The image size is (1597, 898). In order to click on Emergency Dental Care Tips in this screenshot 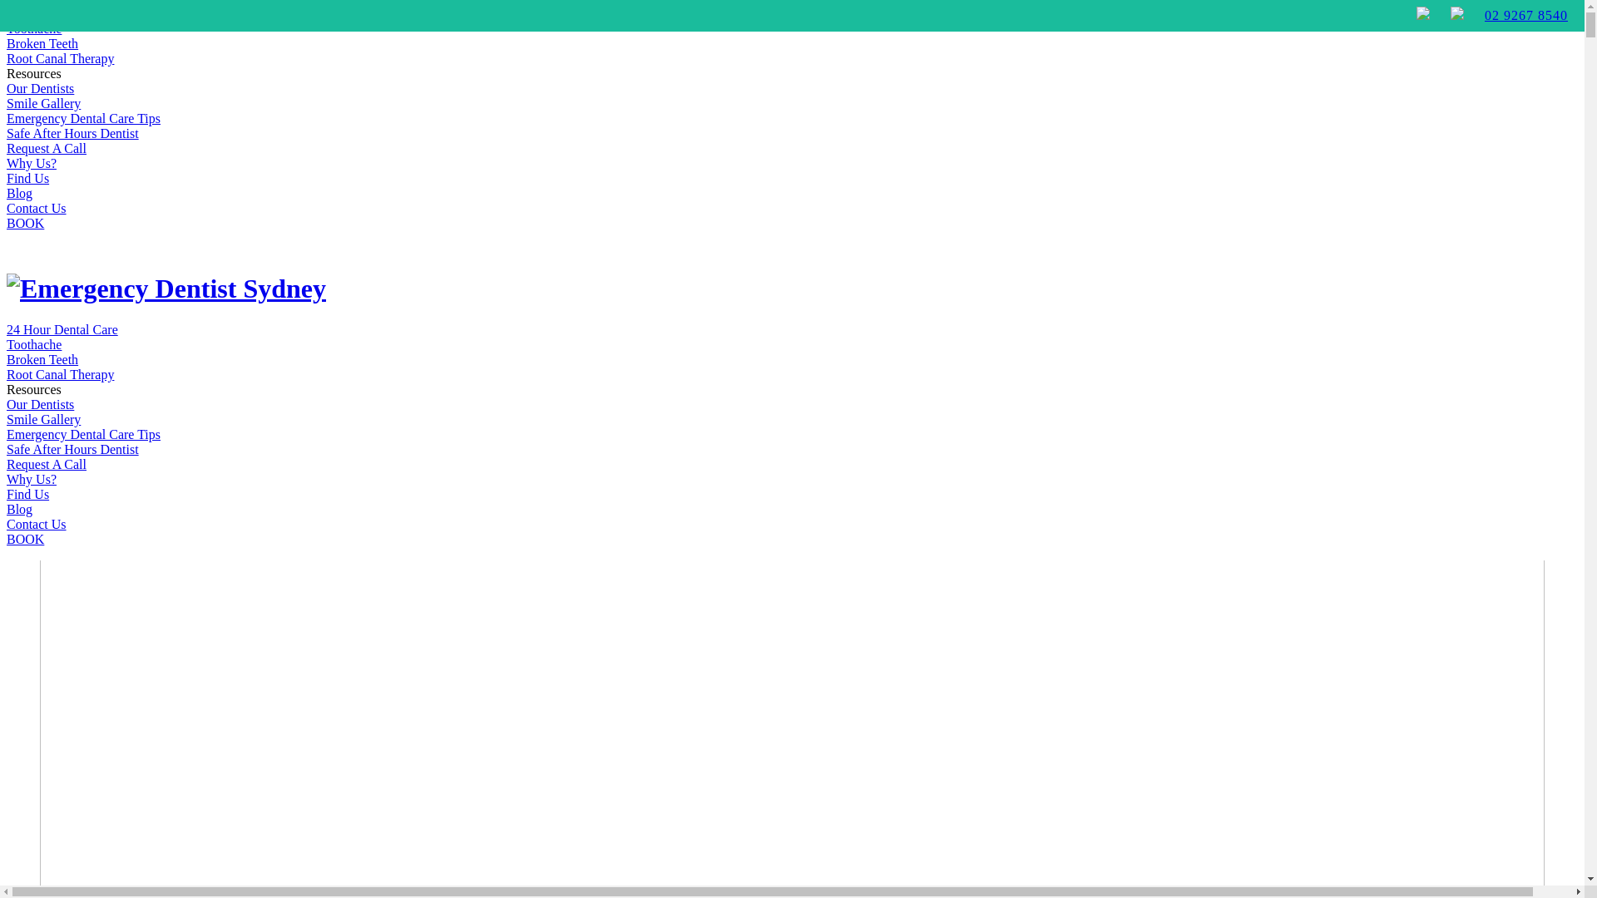, I will do `click(83, 118)`.